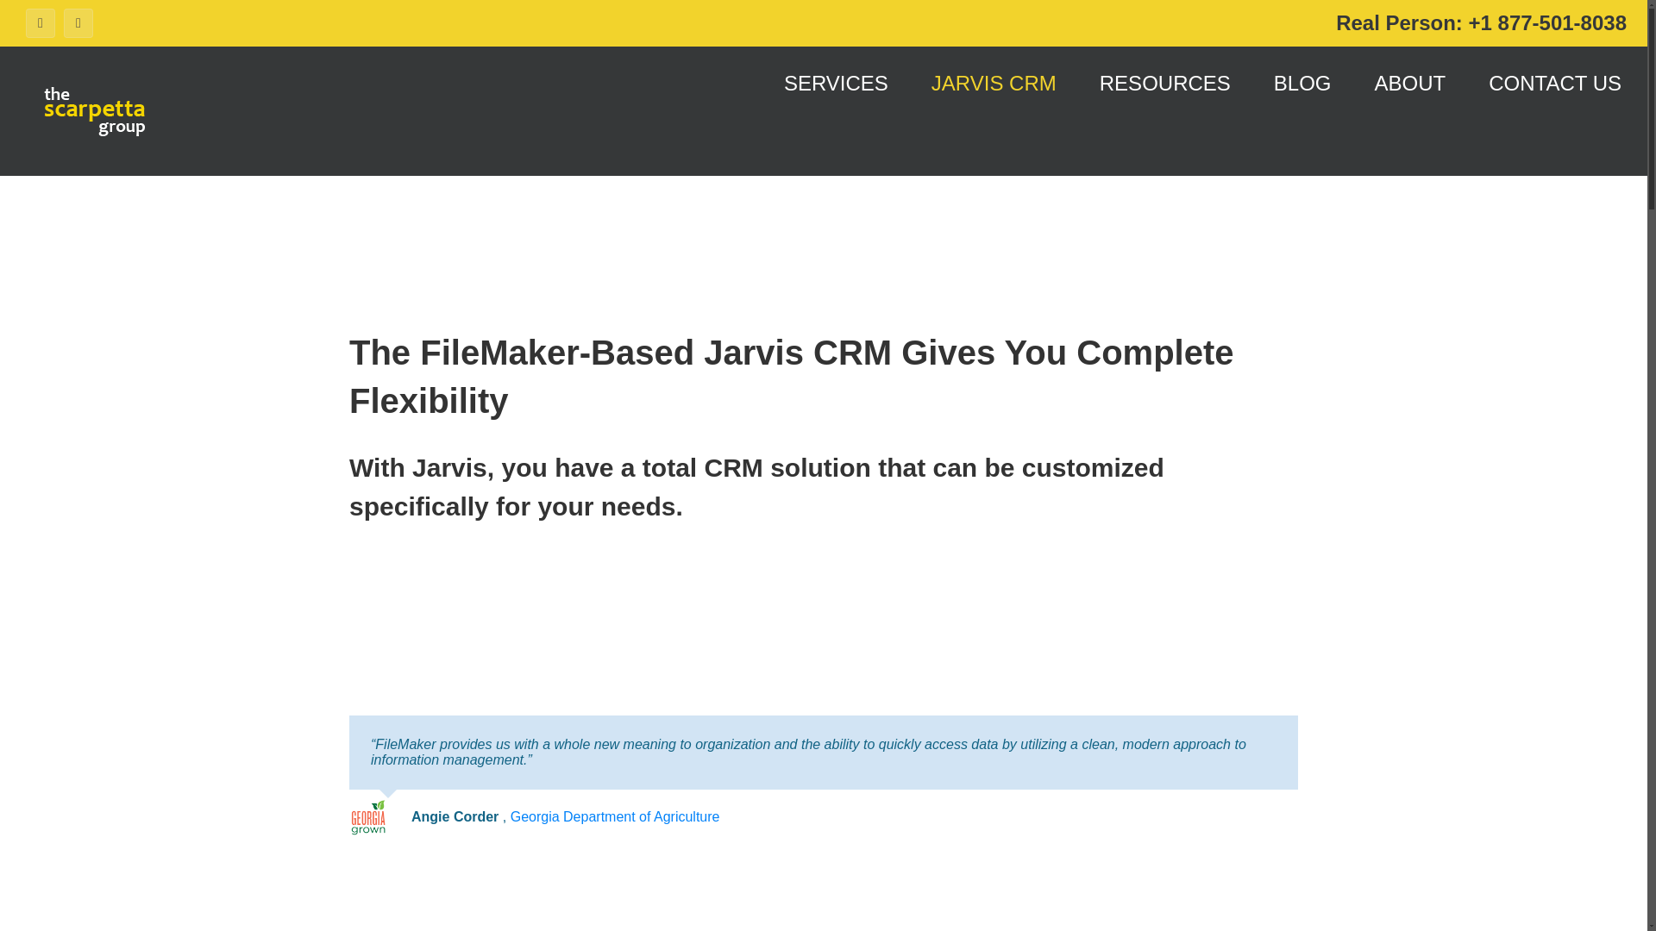 This screenshot has width=1656, height=931. What do you see at coordinates (835, 84) in the screenshot?
I see `SERVICES` at bounding box center [835, 84].